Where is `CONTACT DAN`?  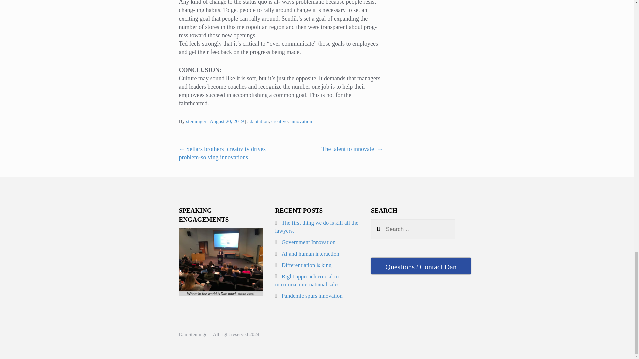 CONTACT DAN is located at coordinates (421, 266).